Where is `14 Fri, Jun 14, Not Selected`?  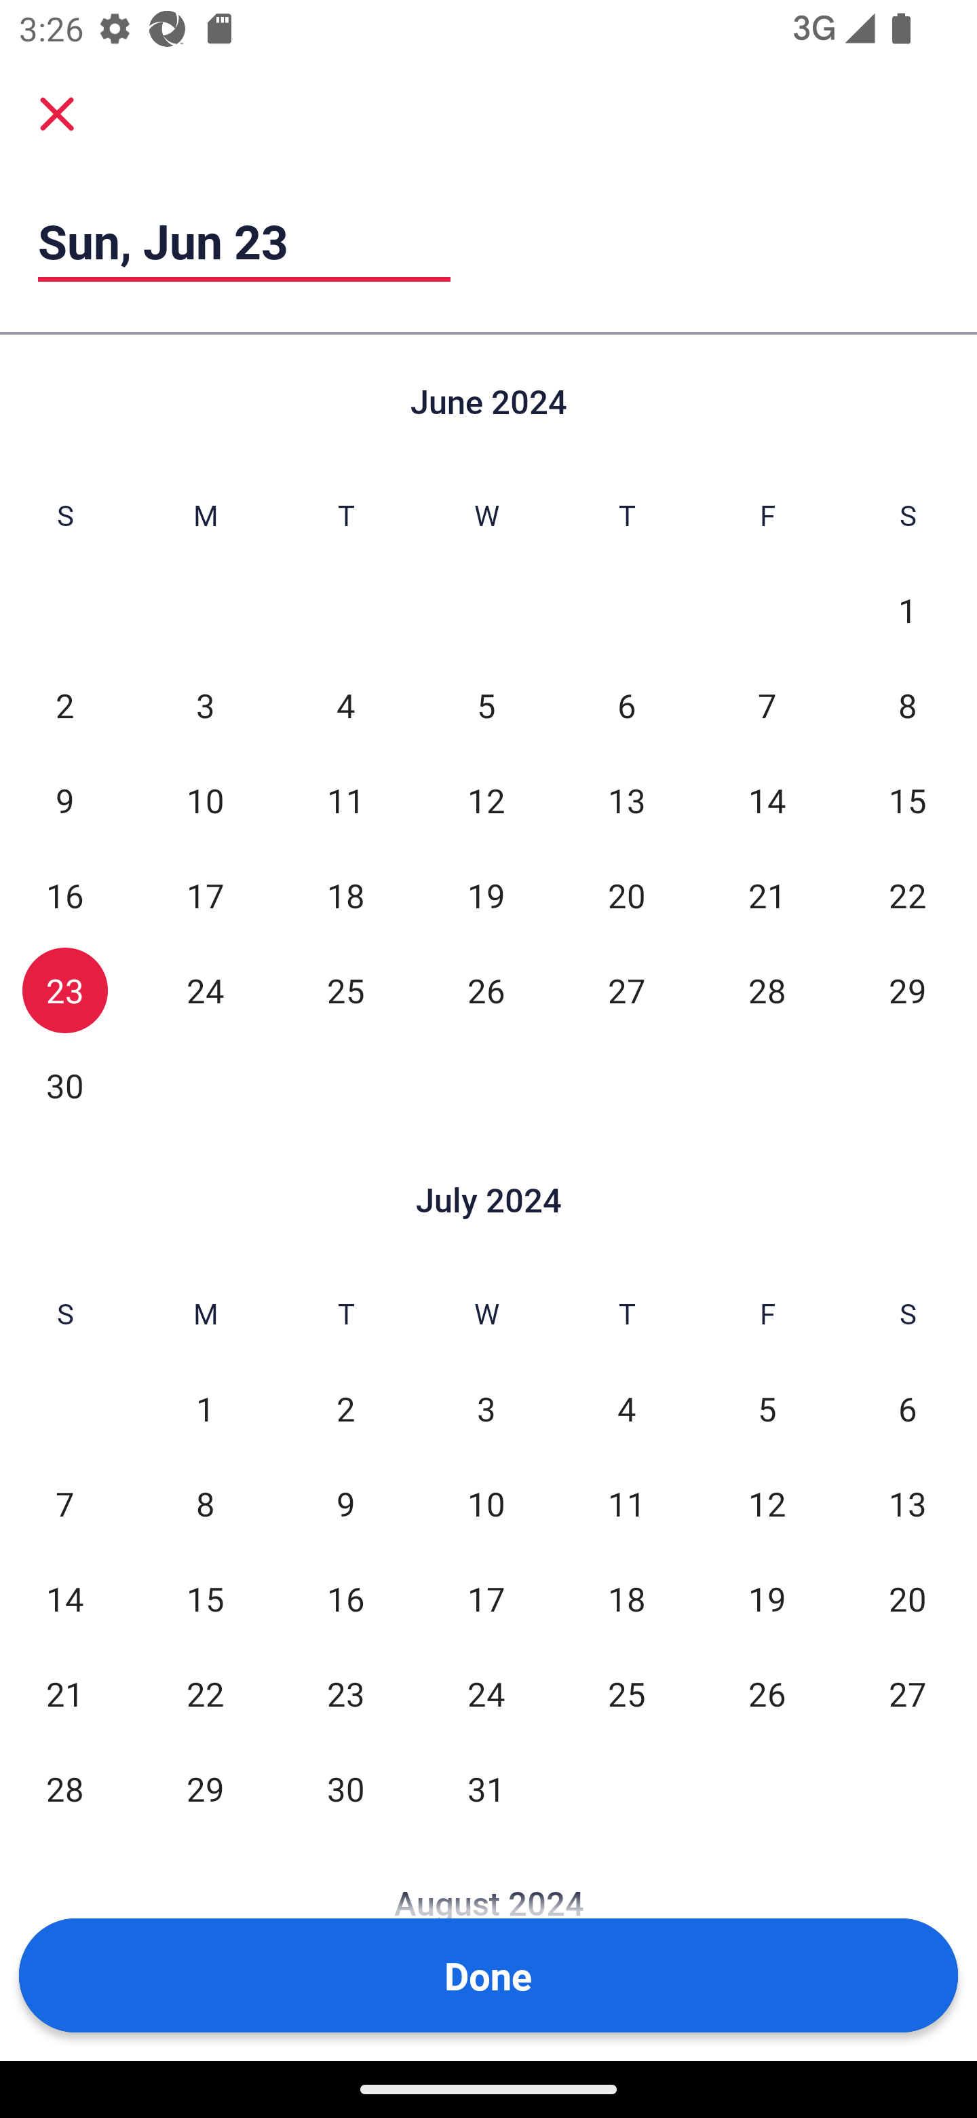
14 Fri, Jun 14, Not Selected is located at coordinates (767, 800).